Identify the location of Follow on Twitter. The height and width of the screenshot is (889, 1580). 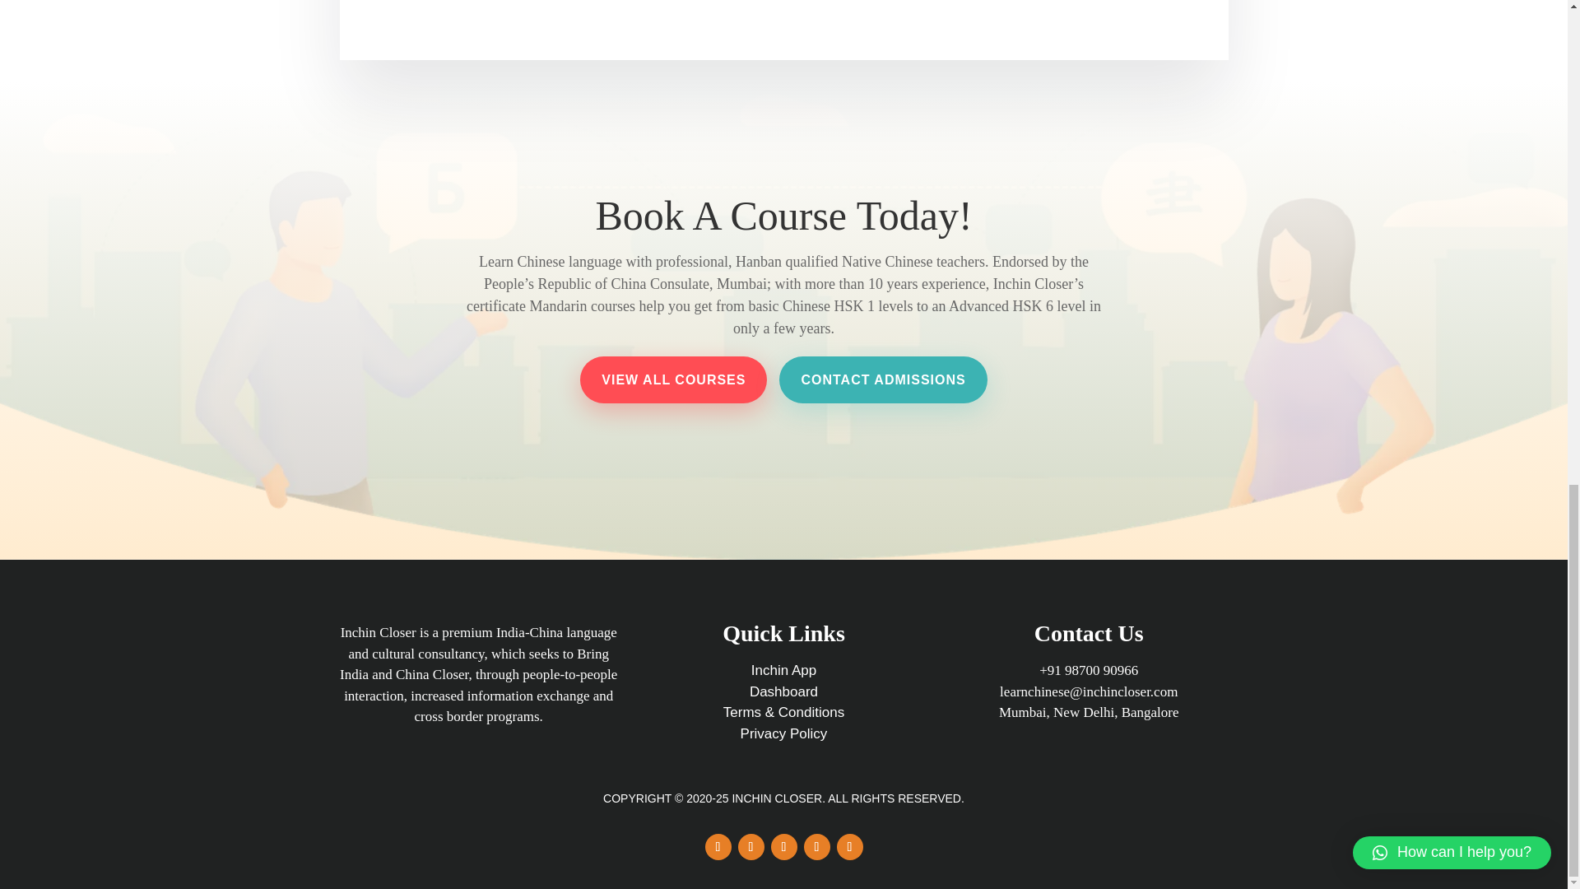
(750, 847).